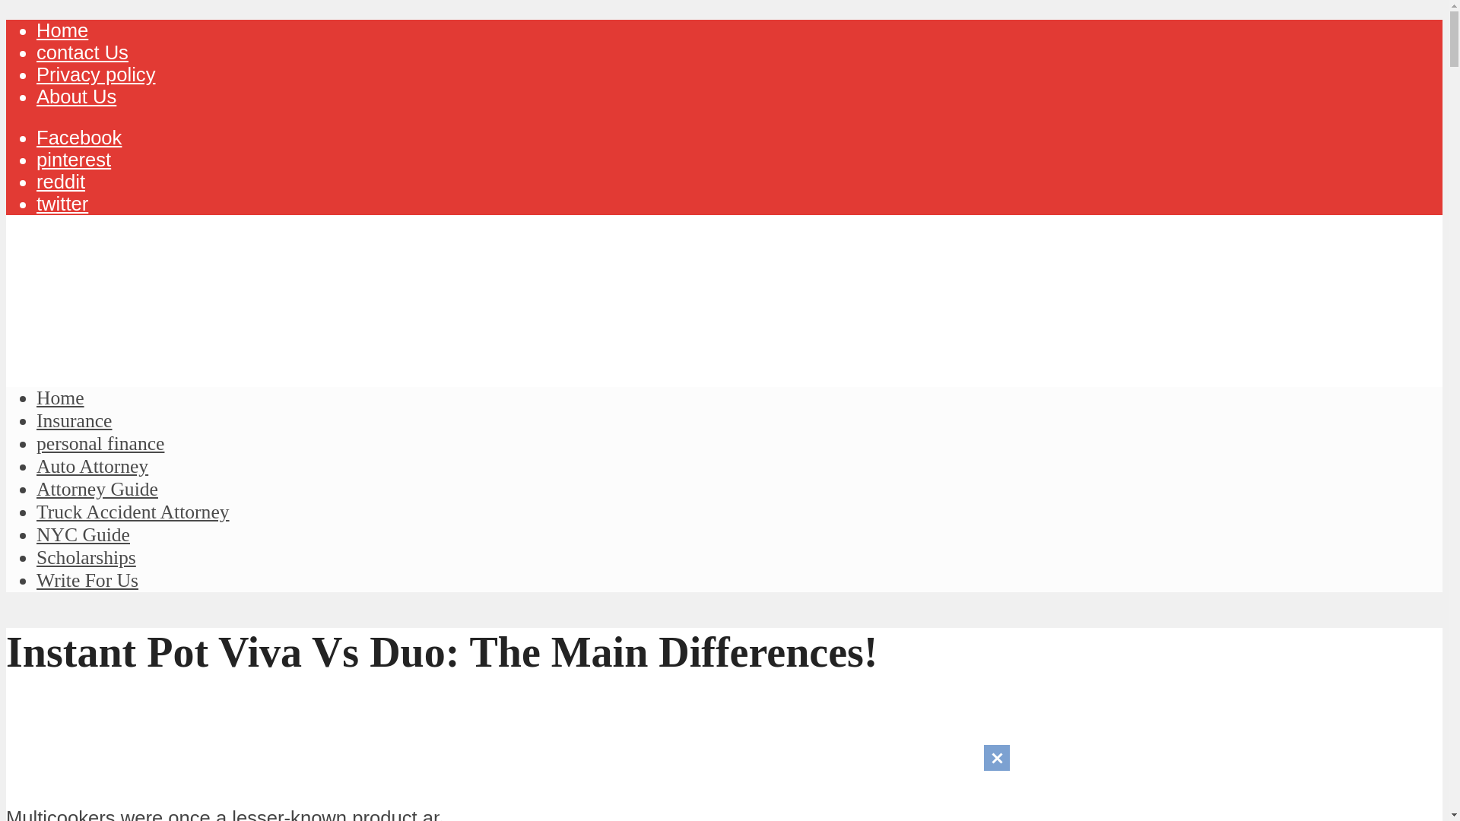  What do you see at coordinates (132, 511) in the screenshot?
I see `Truck Accident Attorney` at bounding box center [132, 511].